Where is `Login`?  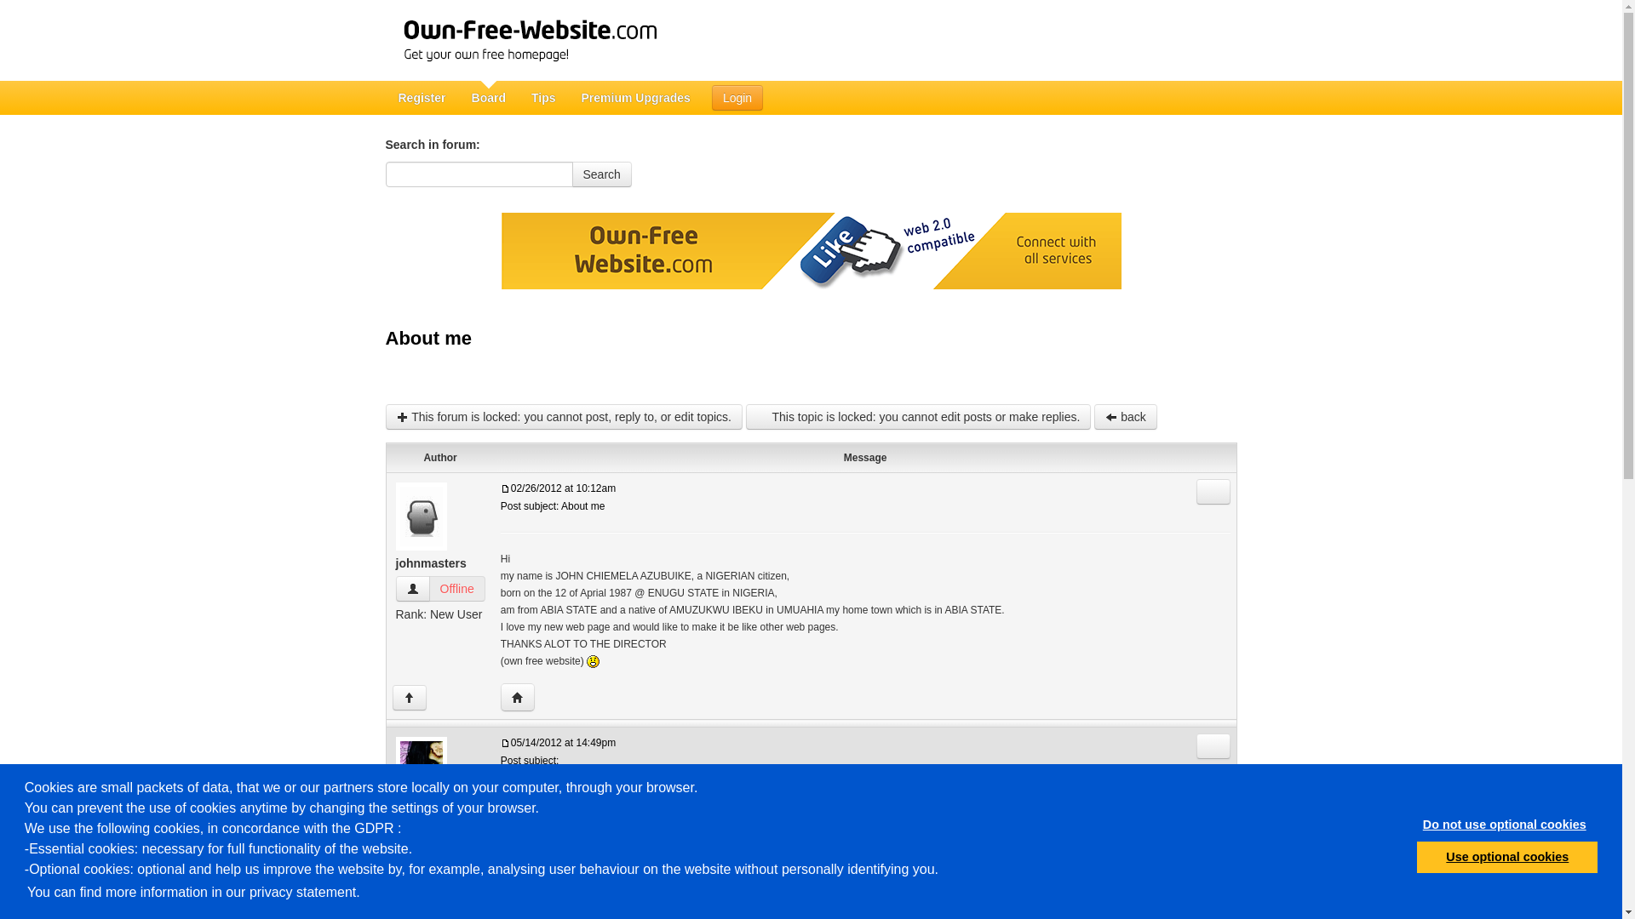 Login is located at coordinates (737, 97).